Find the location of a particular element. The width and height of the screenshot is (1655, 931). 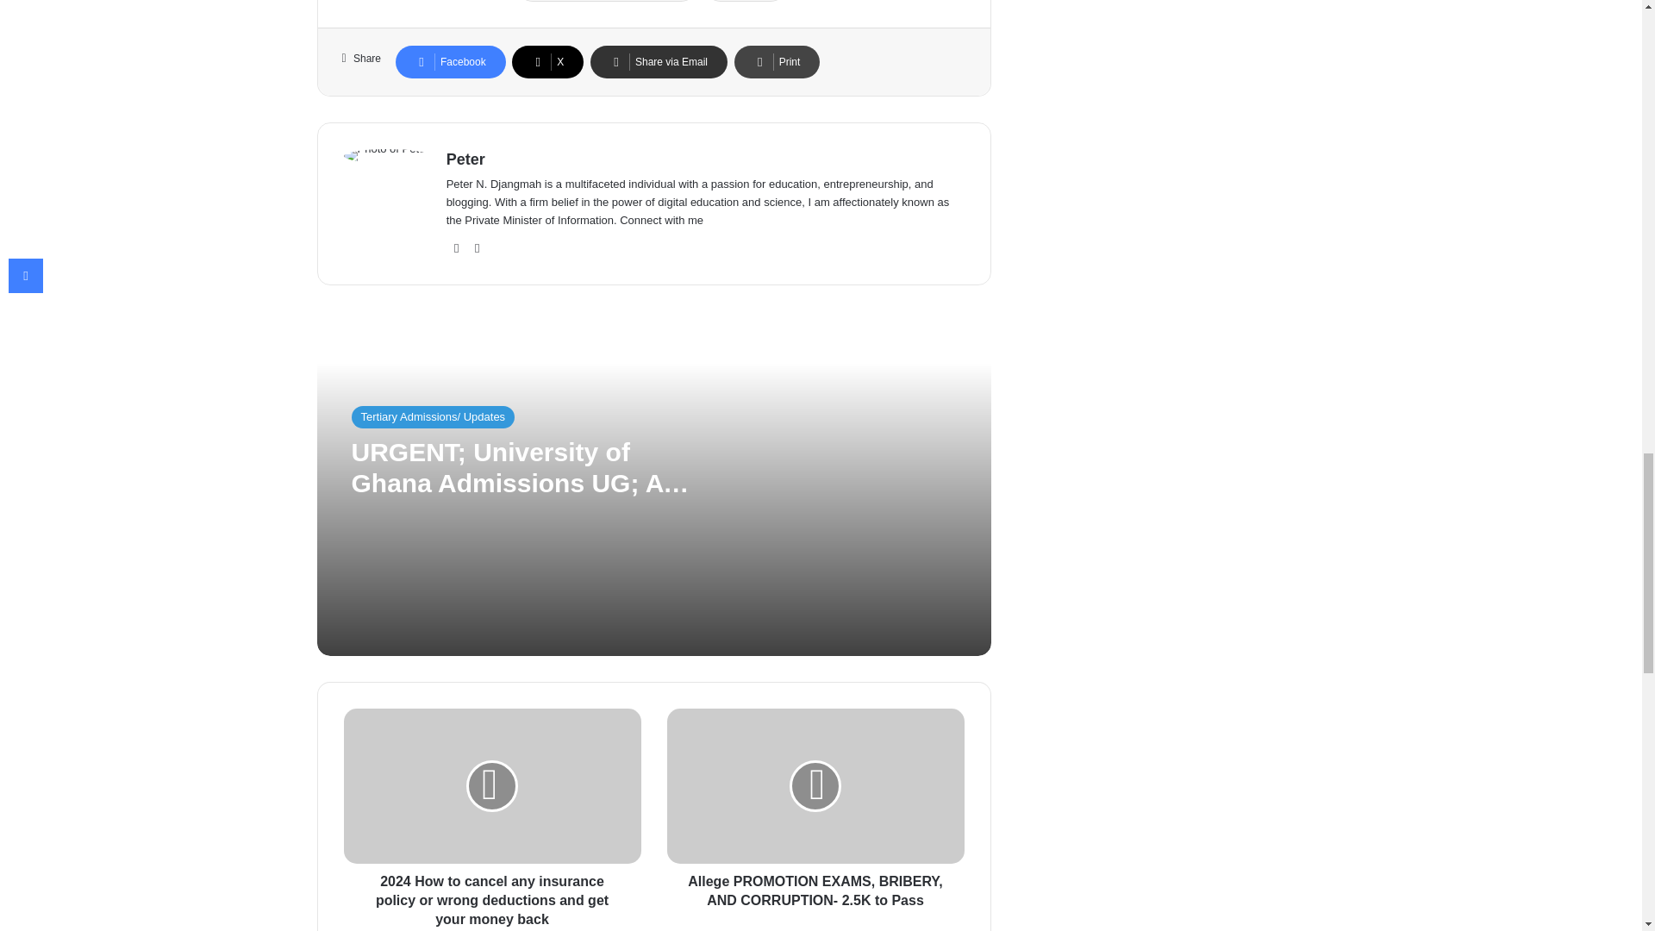

X is located at coordinates (547, 61).